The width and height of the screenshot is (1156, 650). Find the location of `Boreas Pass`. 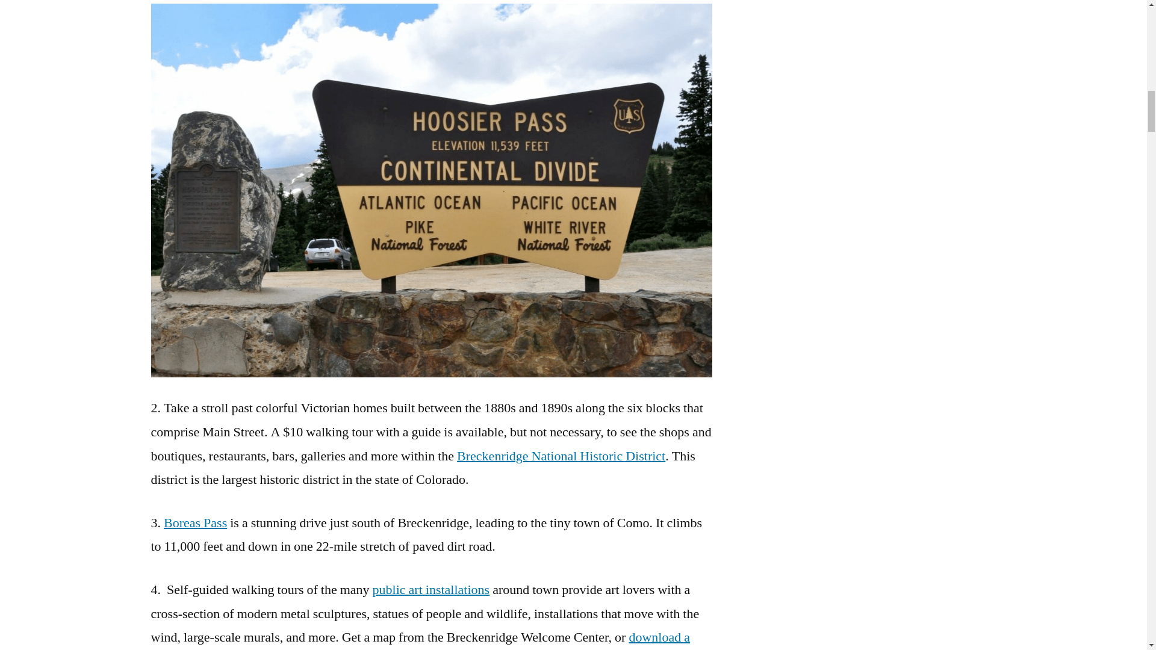

Boreas Pass is located at coordinates (195, 523).